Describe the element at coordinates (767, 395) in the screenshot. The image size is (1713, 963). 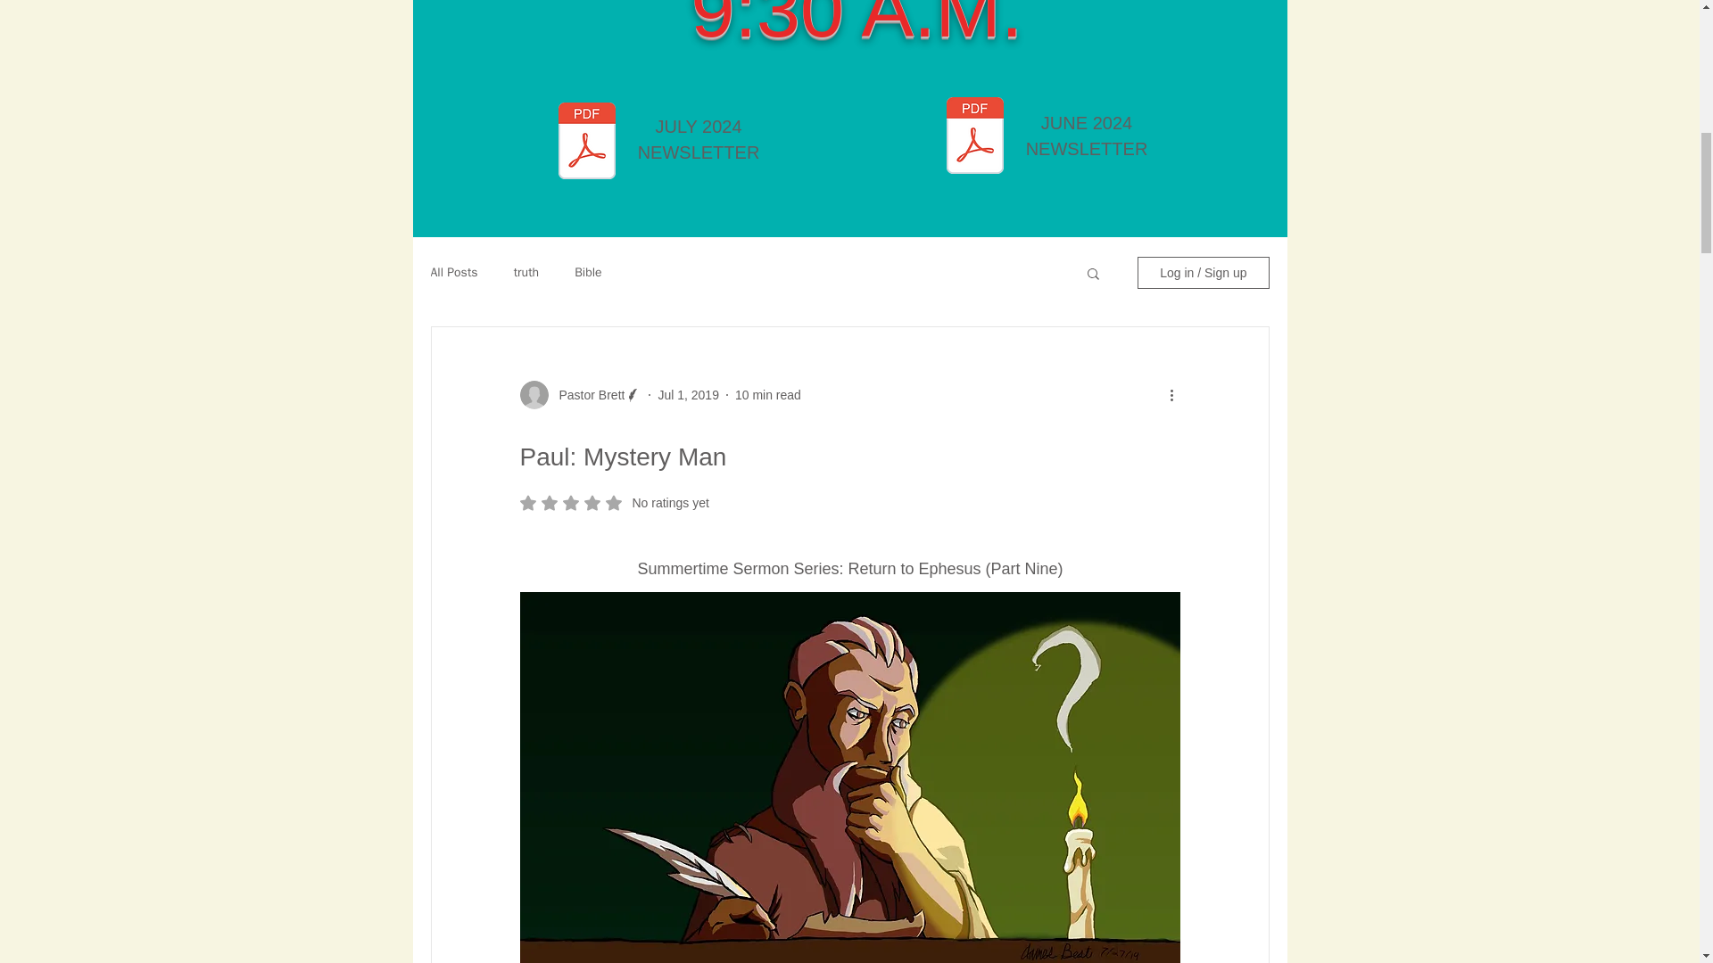
I see `10 min read` at that location.